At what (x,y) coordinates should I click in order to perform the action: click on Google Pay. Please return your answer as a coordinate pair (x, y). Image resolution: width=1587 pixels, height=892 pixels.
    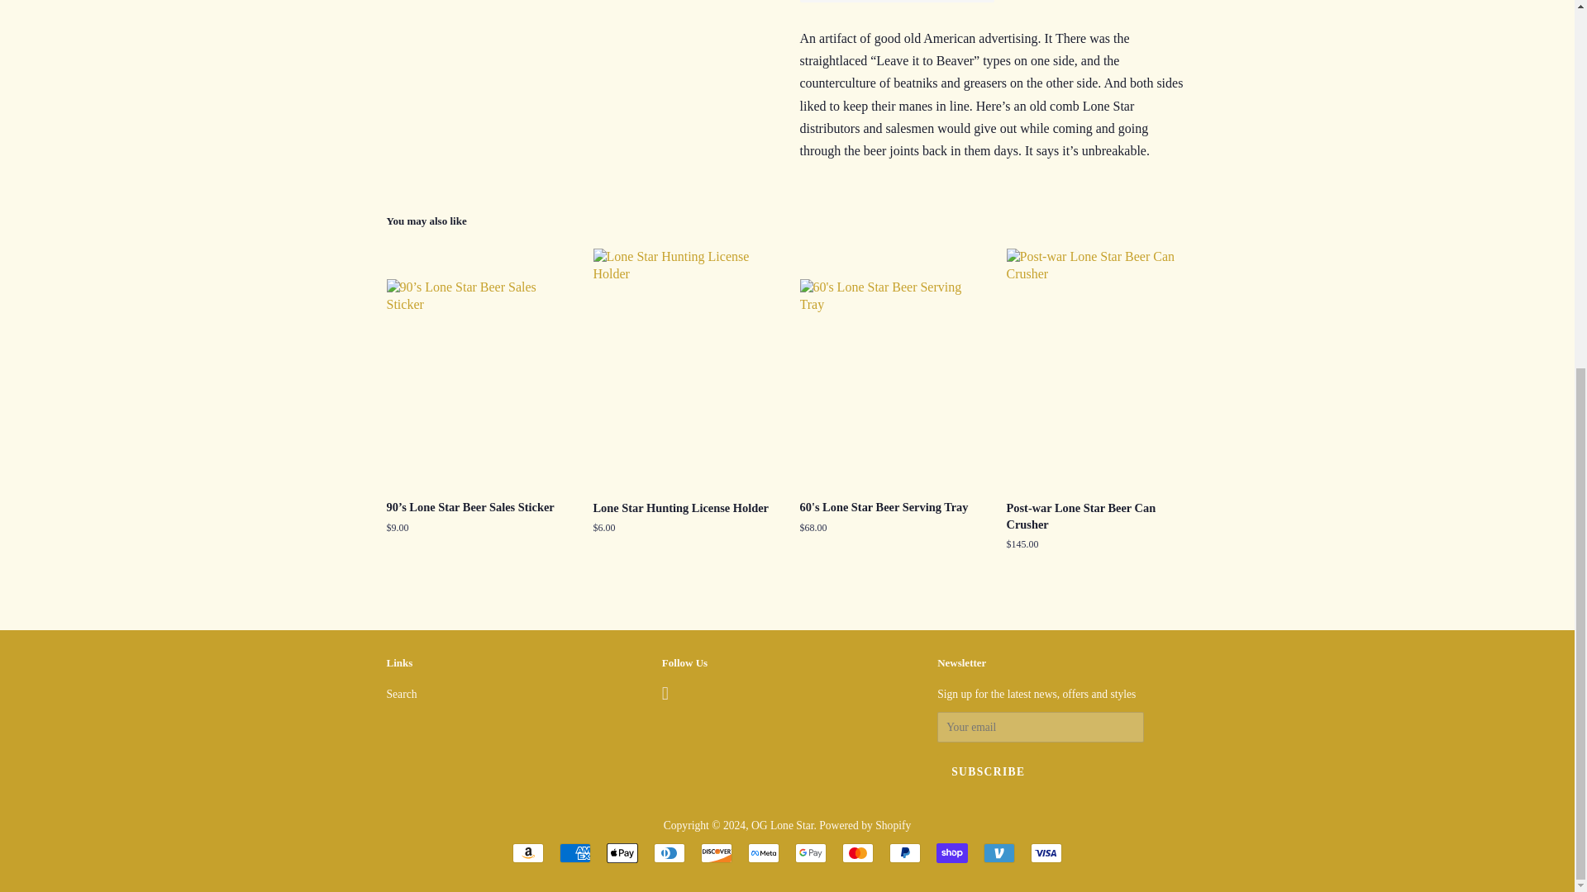
    Looking at the image, I should click on (810, 852).